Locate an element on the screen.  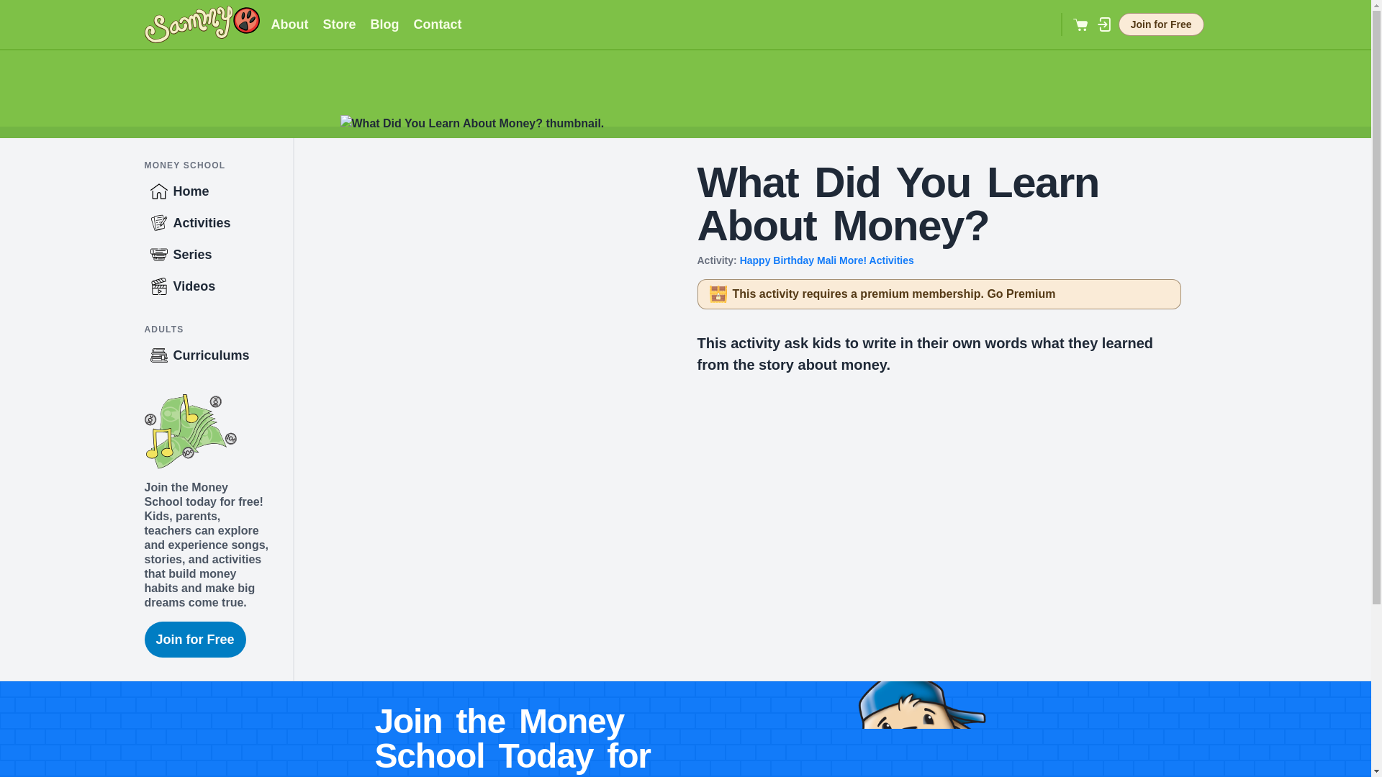
Videos is located at coordinates (217, 286).